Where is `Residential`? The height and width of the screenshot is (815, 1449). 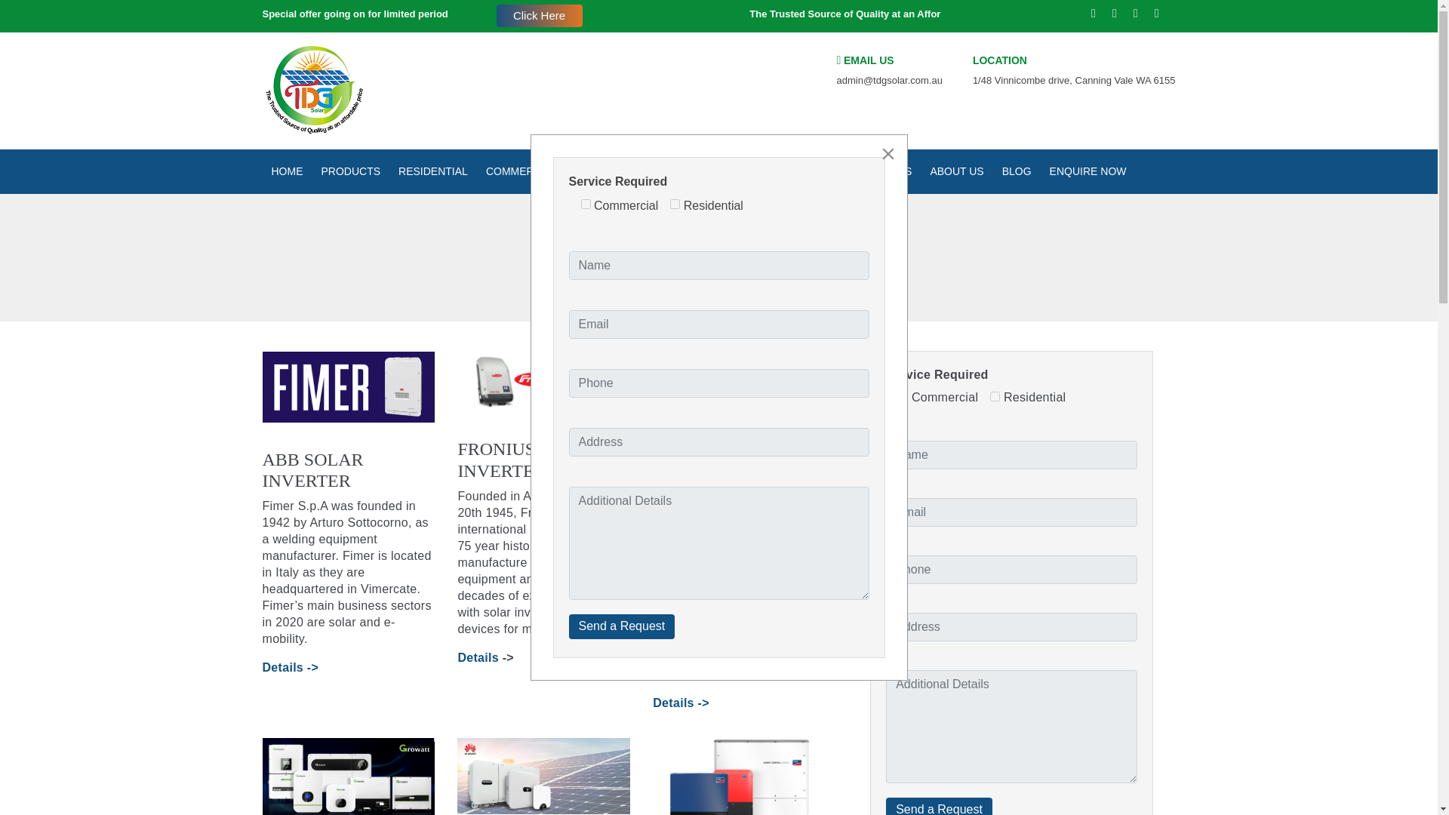 Residential is located at coordinates (995, 397).